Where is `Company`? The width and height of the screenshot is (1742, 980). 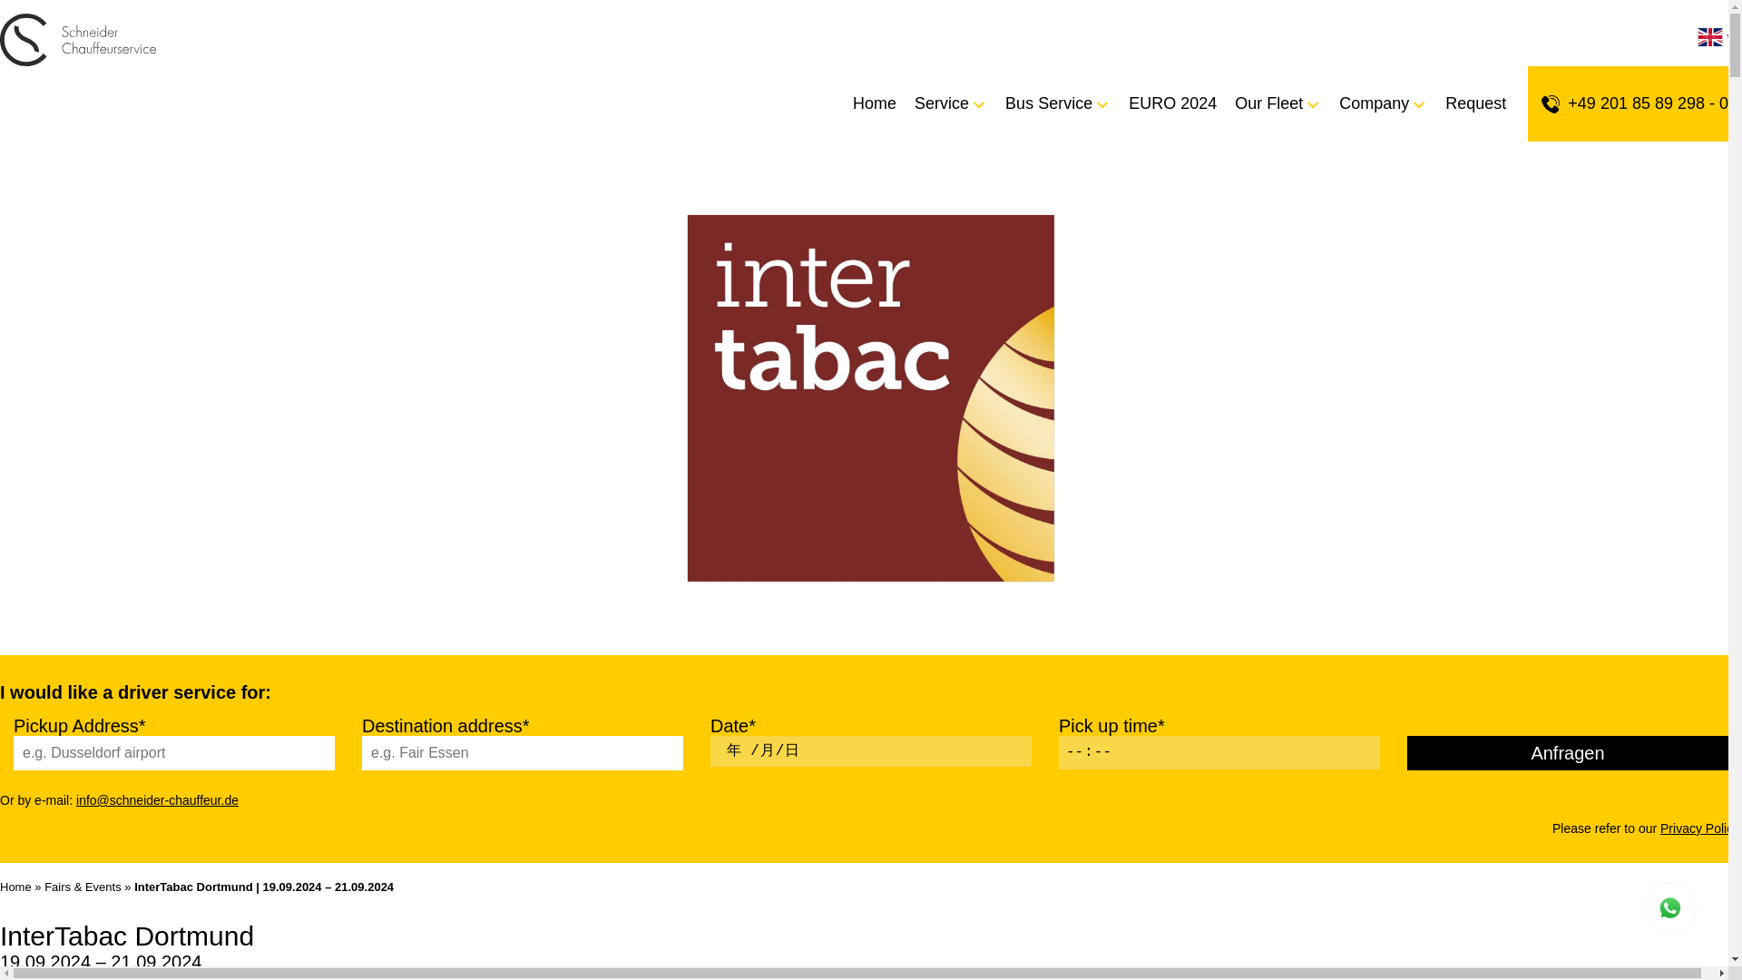
Company is located at coordinates (1374, 103).